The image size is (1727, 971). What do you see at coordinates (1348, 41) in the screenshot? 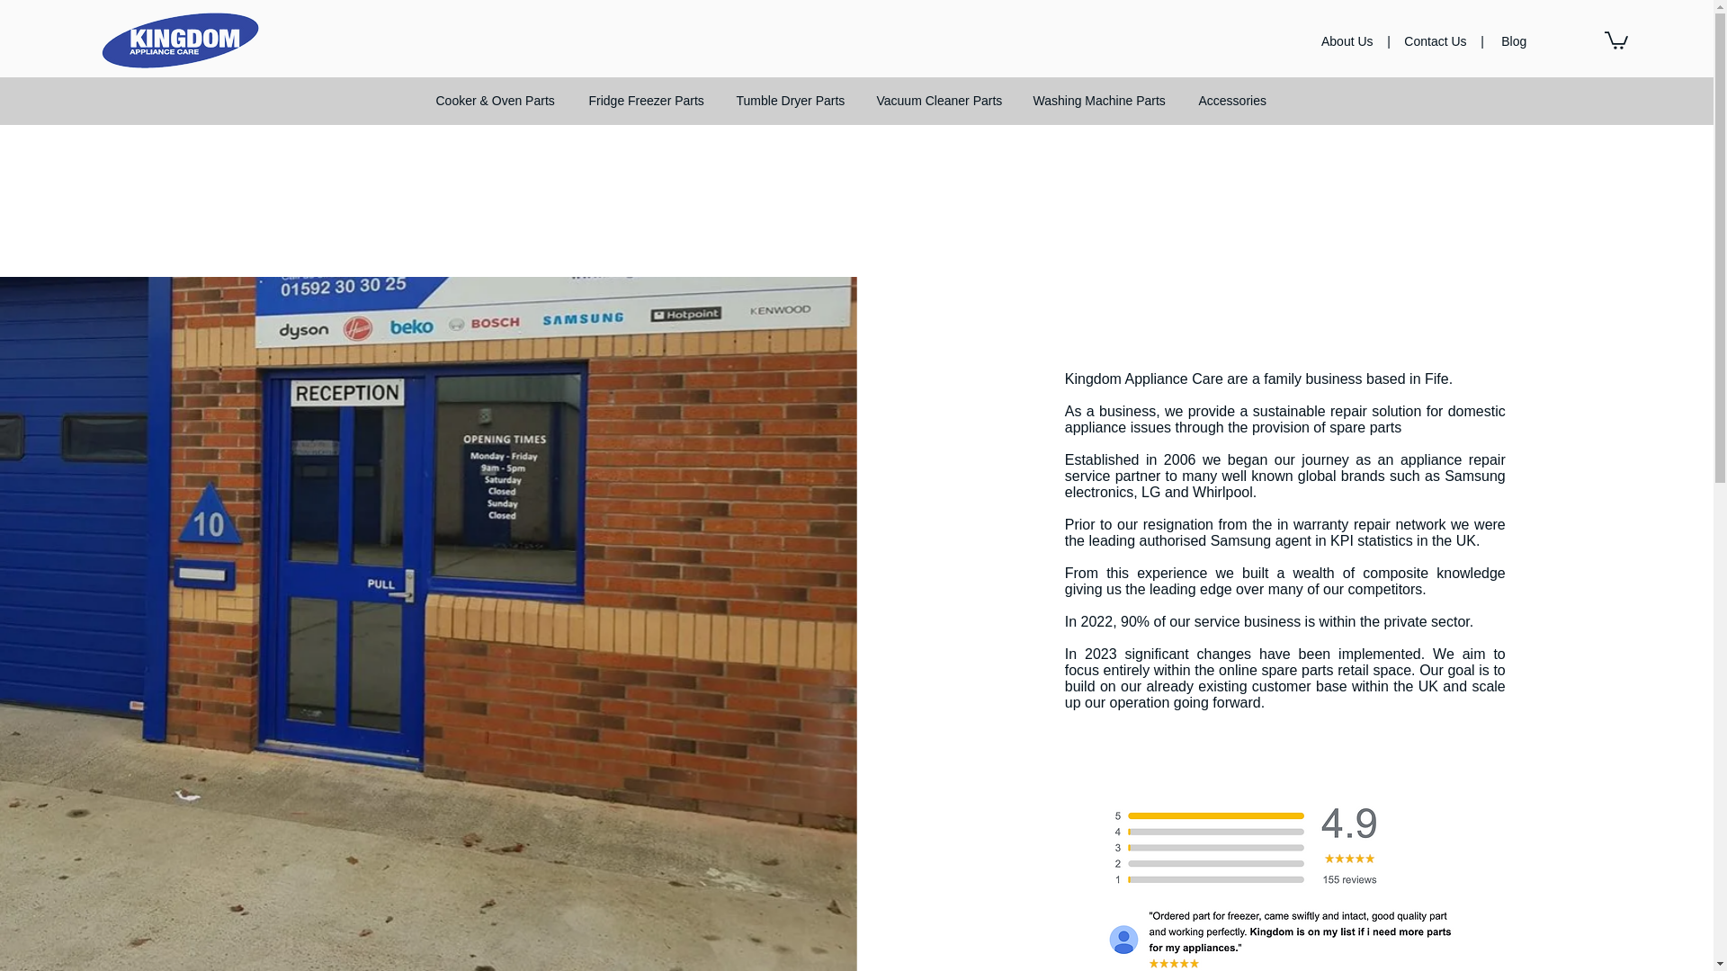
I see `About Us ` at bounding box center [1348, 41].